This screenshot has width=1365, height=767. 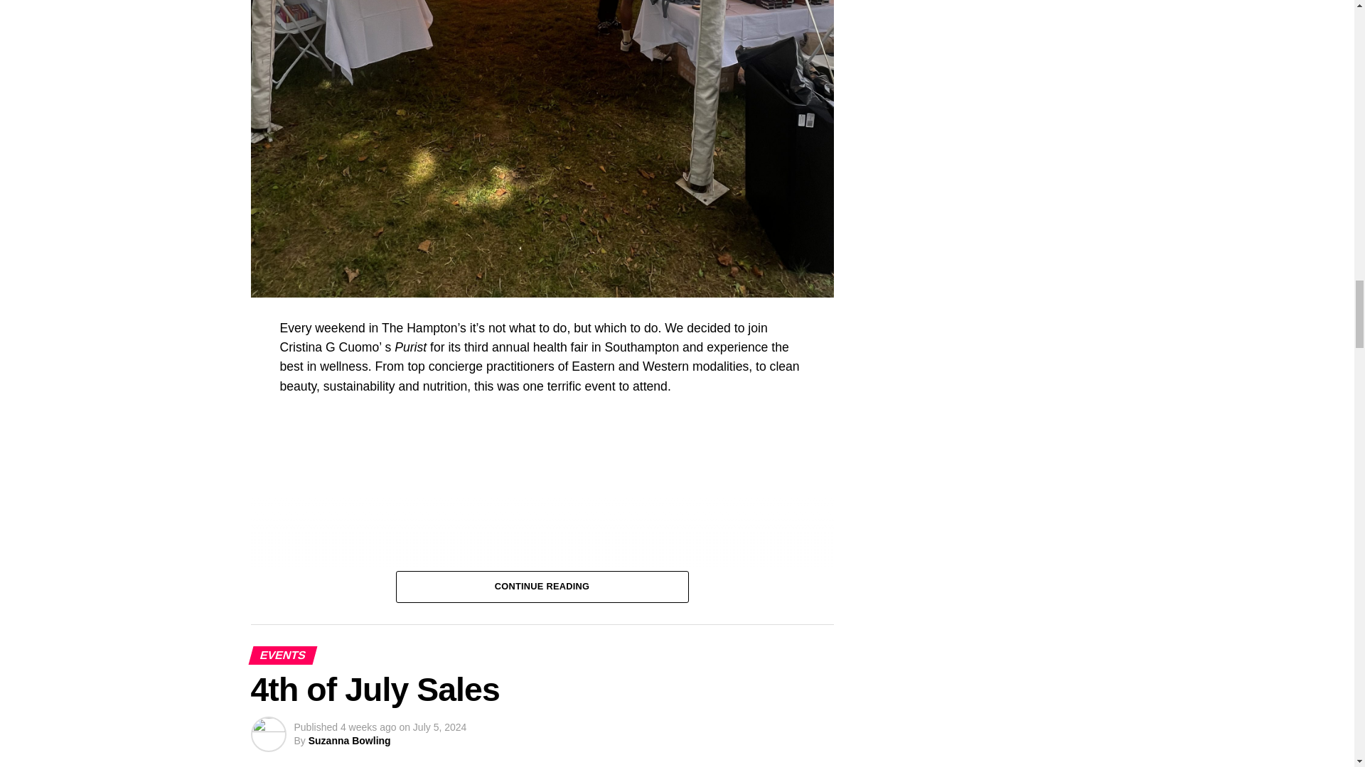 I want to click on YouTube video player, so click(x=479, y=522).